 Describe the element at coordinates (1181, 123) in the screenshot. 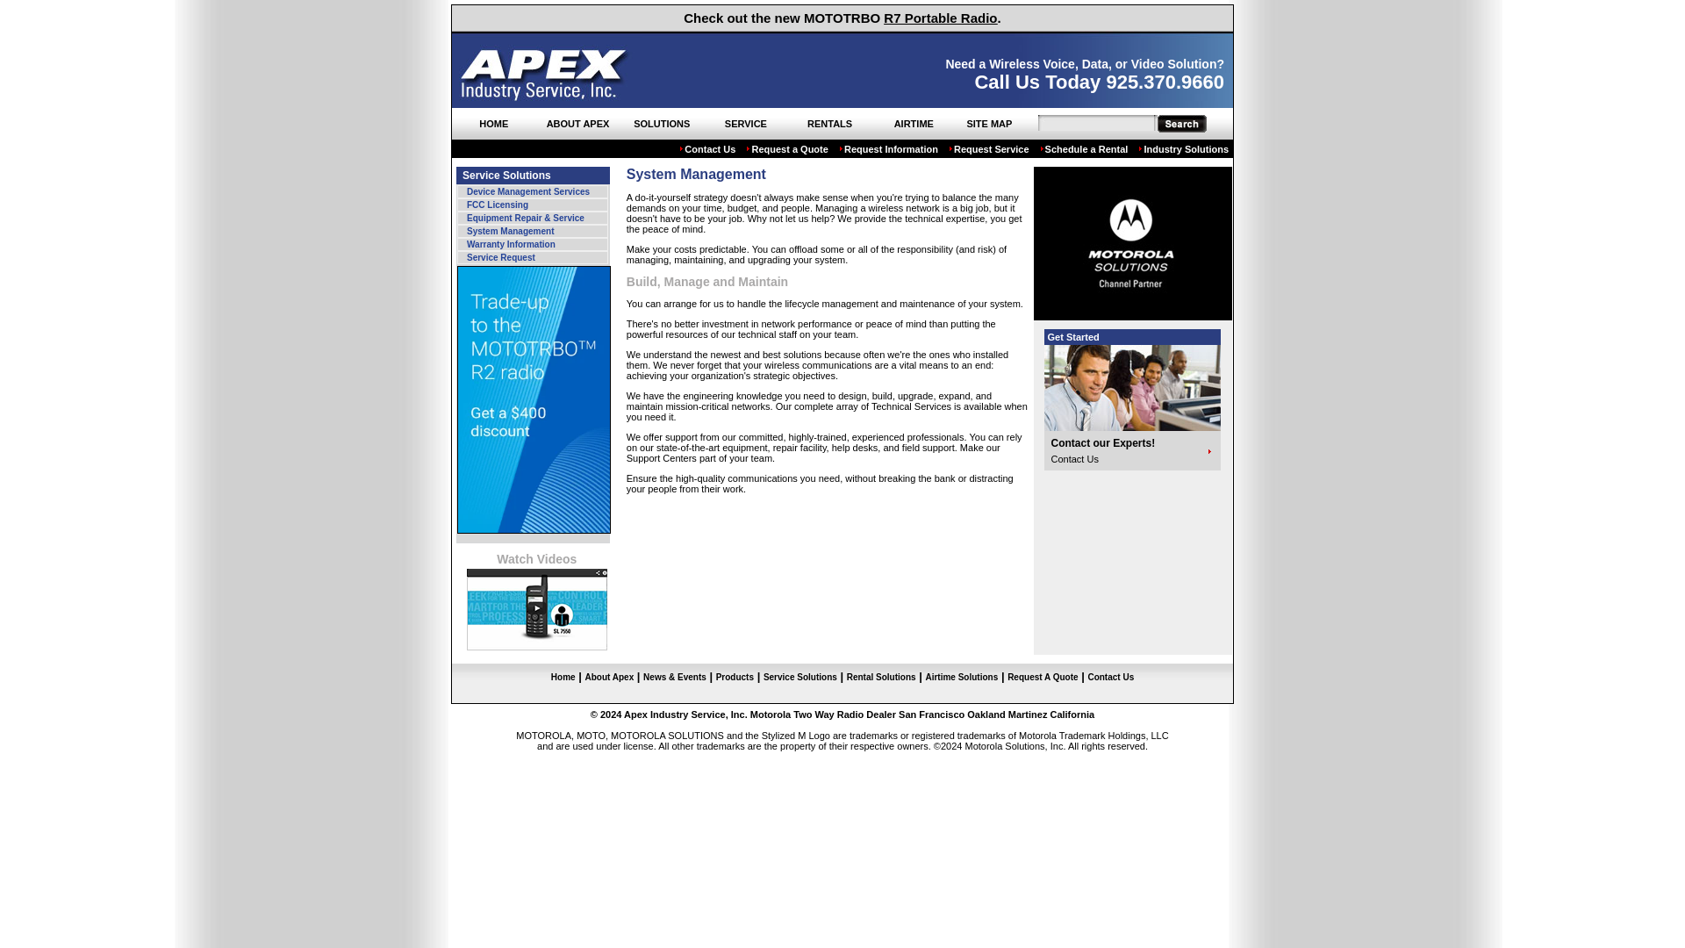

I see `Go` at that location.